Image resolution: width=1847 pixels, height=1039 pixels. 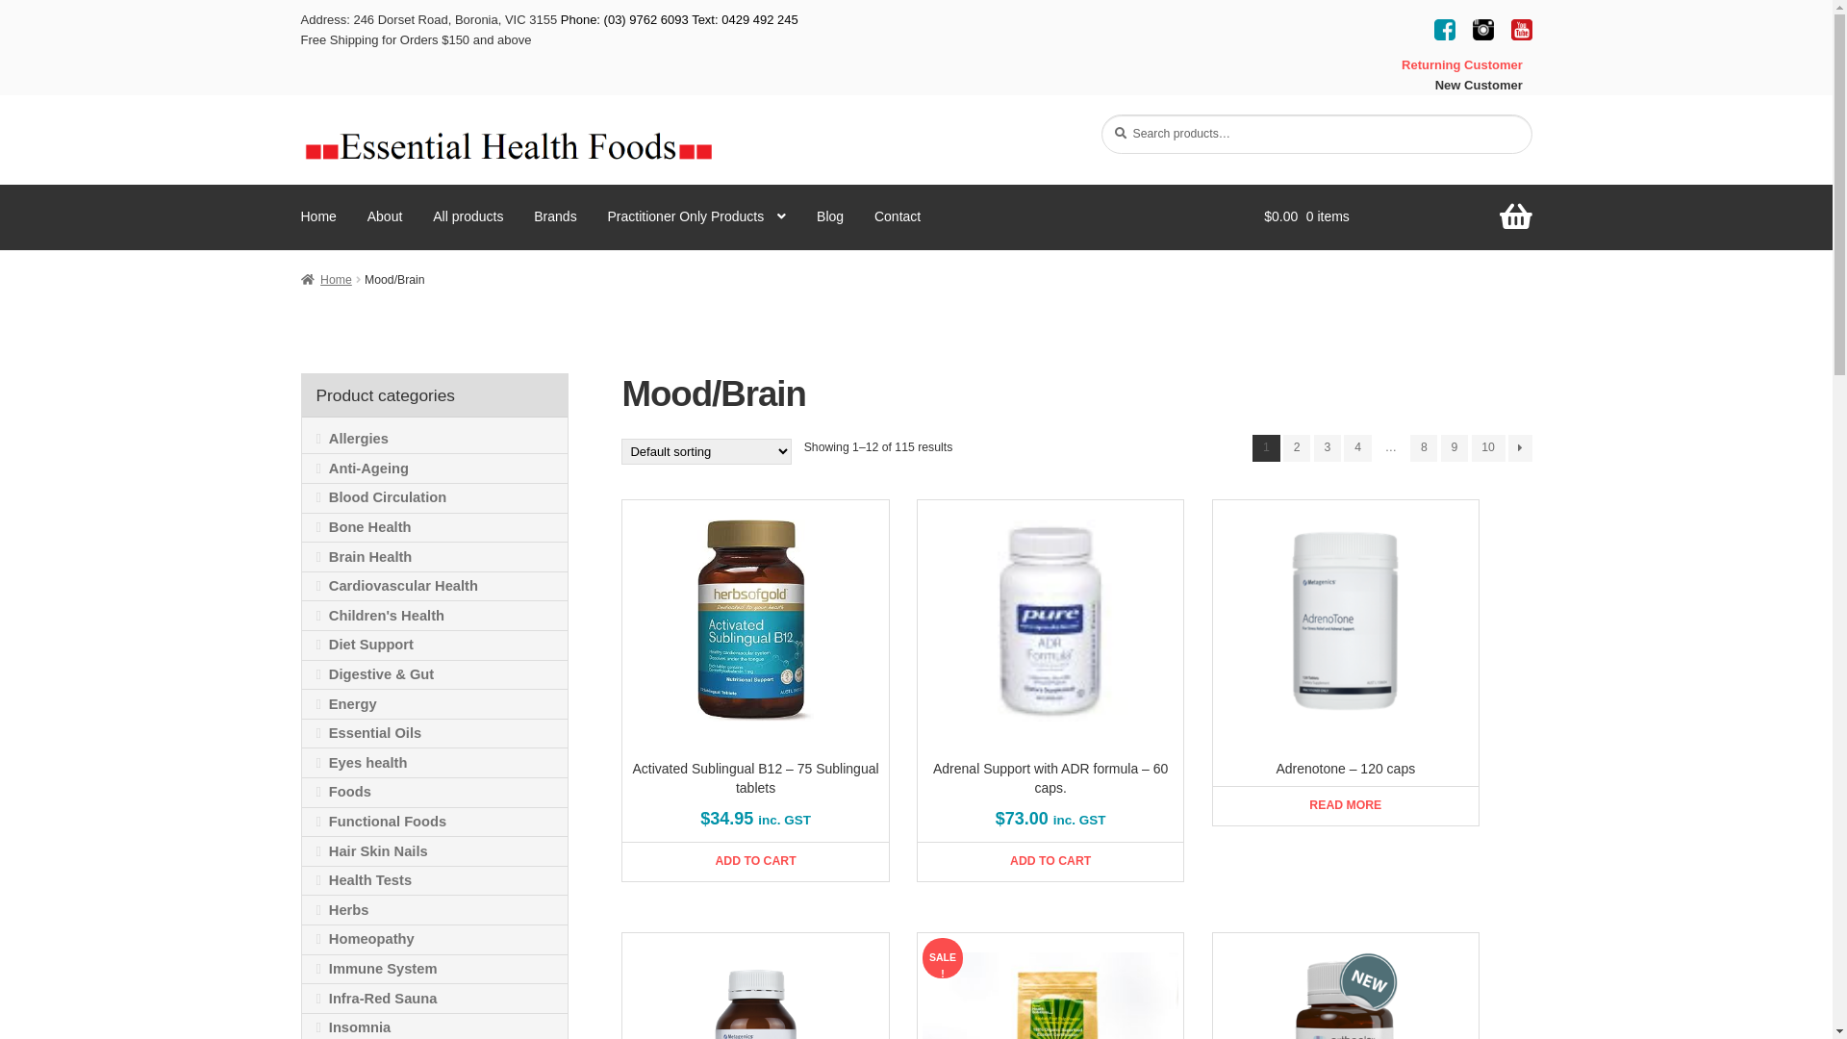 I want to click on About, so click(x=385, y=217).